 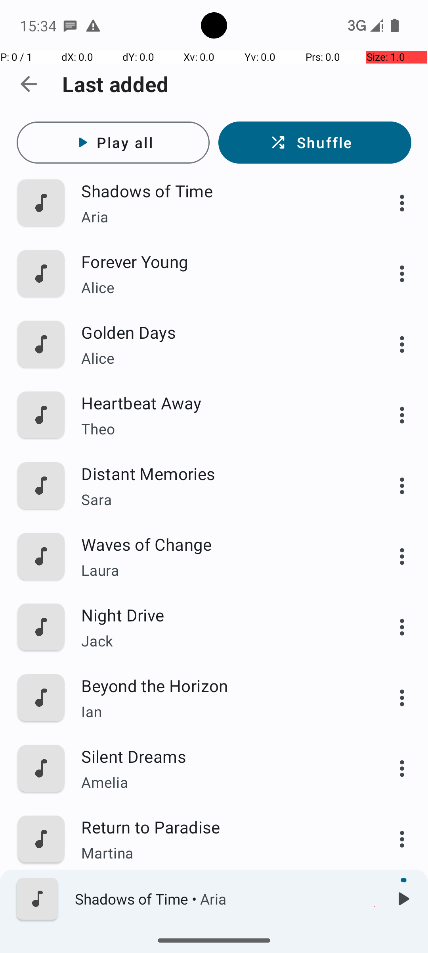 What do you see at coordinates (221, 712) in the screenshot?
I see `Ian` at bounding box center [221, 712].